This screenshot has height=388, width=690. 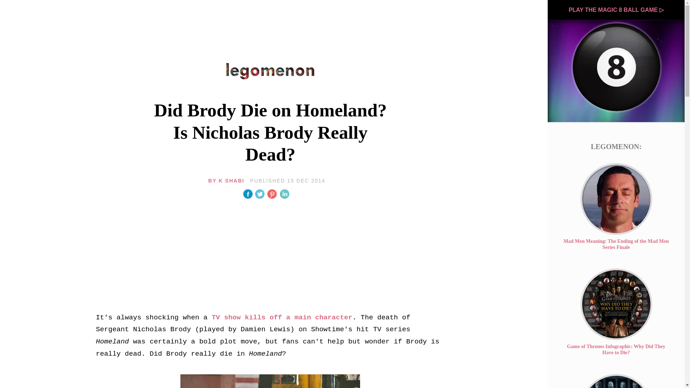 I want to click on BY K SHABI, so click(x=172, y=180).